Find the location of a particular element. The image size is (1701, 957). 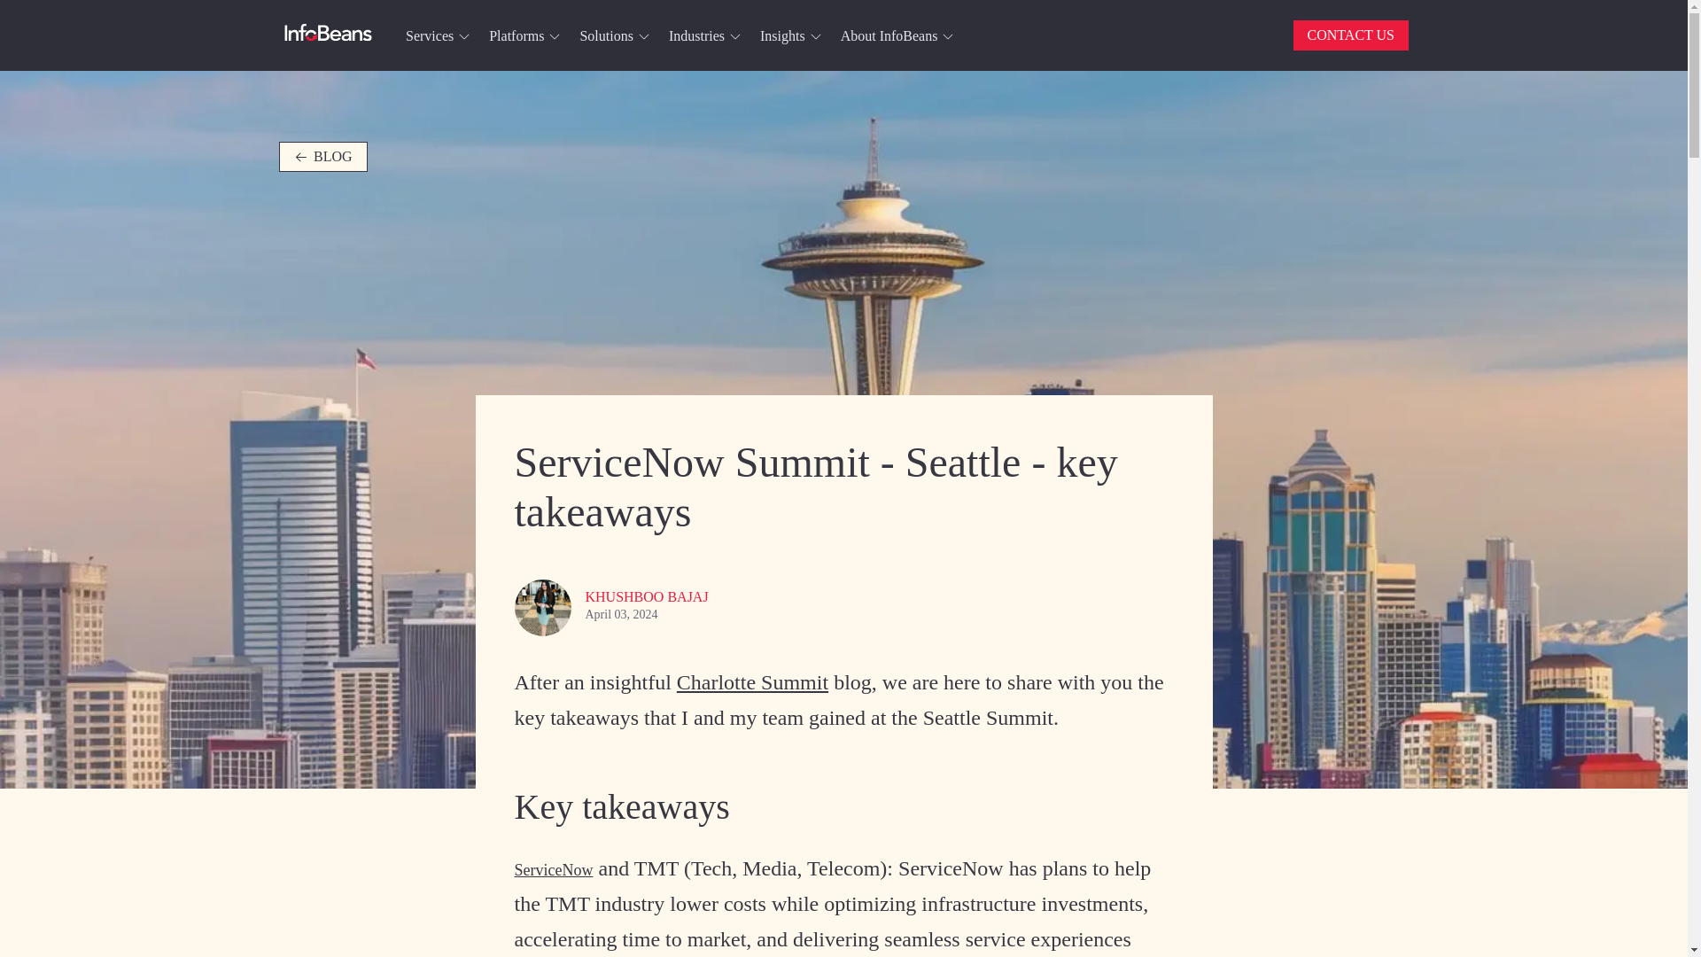

Services is located at coordinates (437, 35).